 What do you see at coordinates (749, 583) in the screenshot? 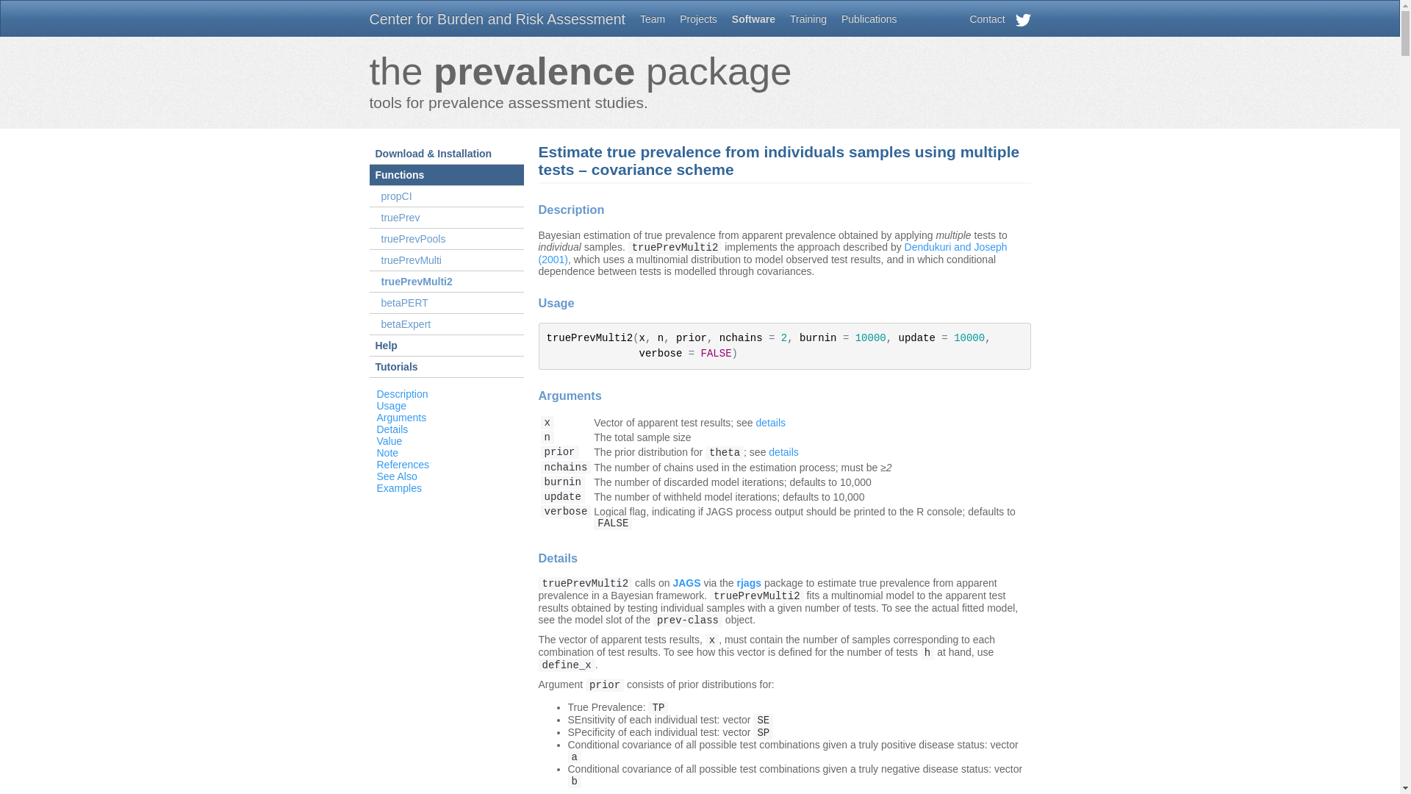
I see `rjags` at bounding box center [749, 583].